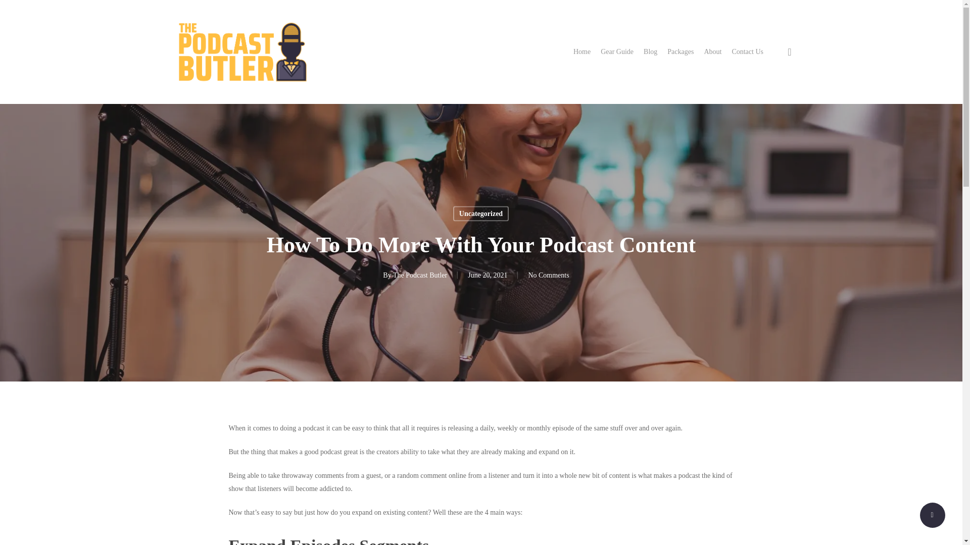 The width and height of the screenshot is (970, 545). Describe the element at coordinates (712, 51) in the screenshot. I see `About` at that location.